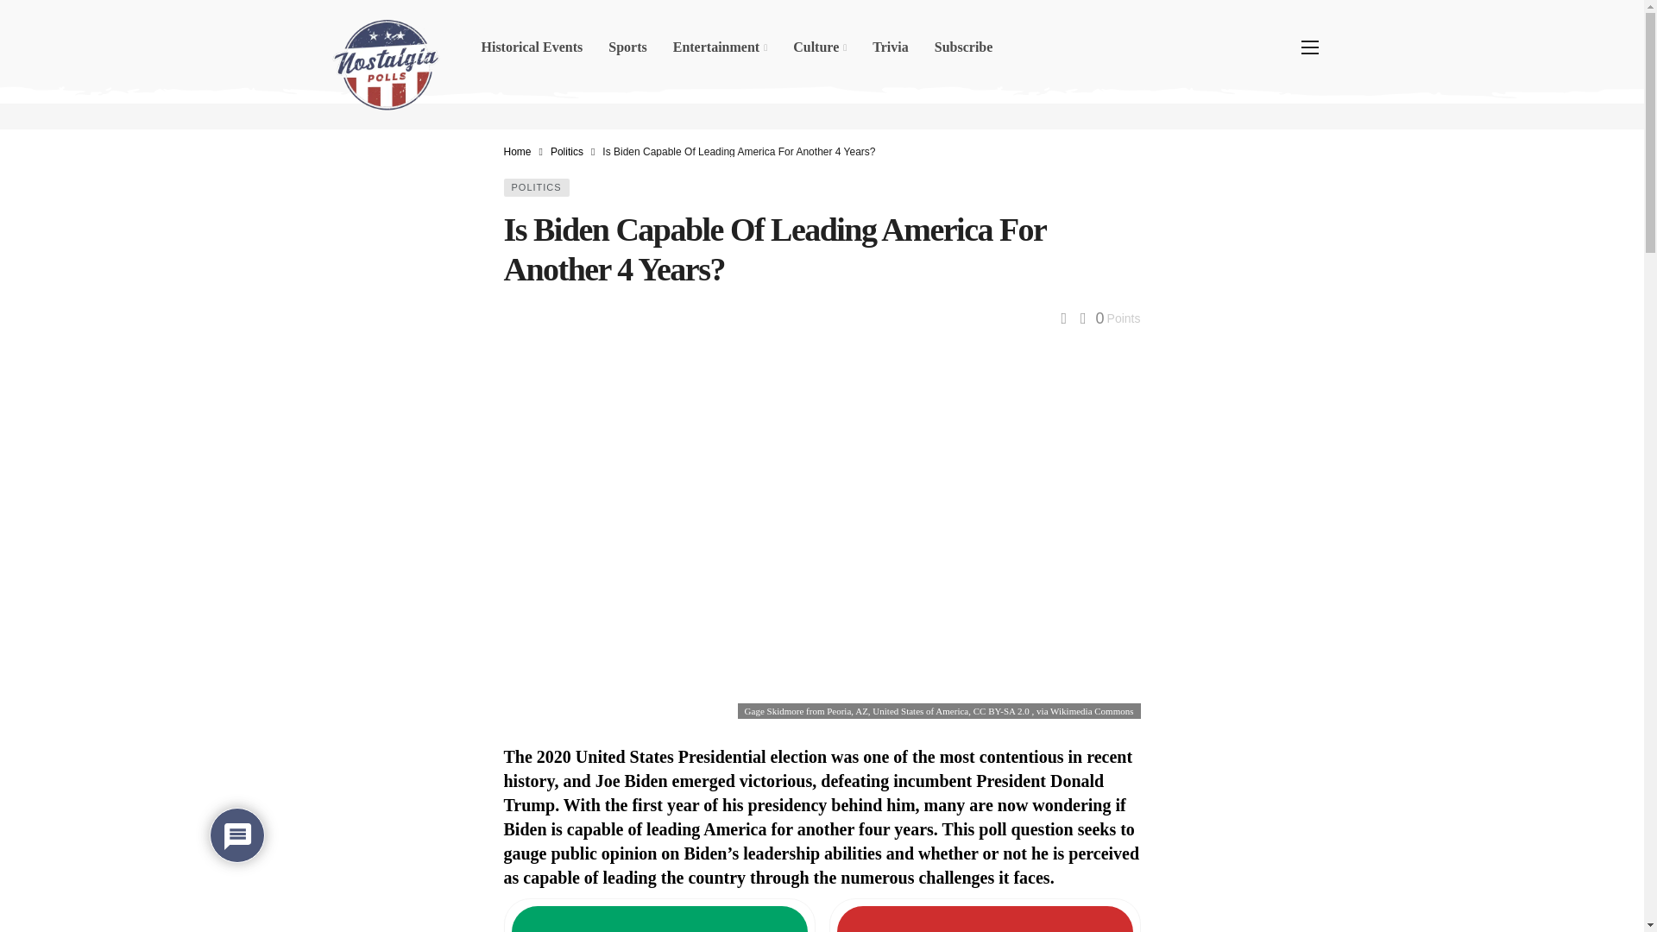  Describe the element at coordinates (566, 152) in the screenshot. I see `Politics` at that location.